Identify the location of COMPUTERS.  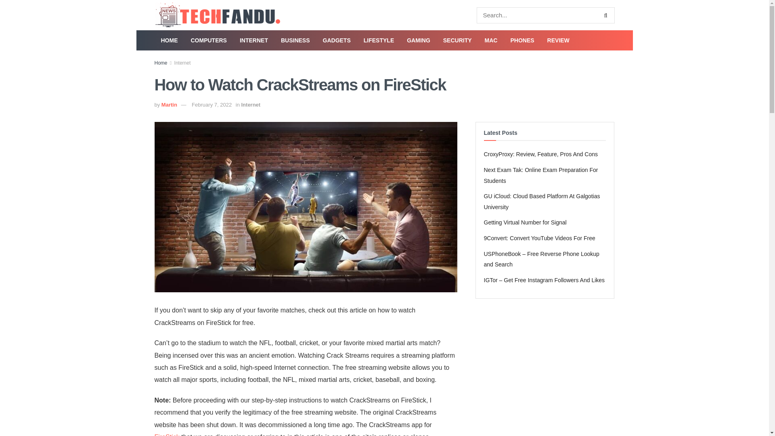
(208, 40).